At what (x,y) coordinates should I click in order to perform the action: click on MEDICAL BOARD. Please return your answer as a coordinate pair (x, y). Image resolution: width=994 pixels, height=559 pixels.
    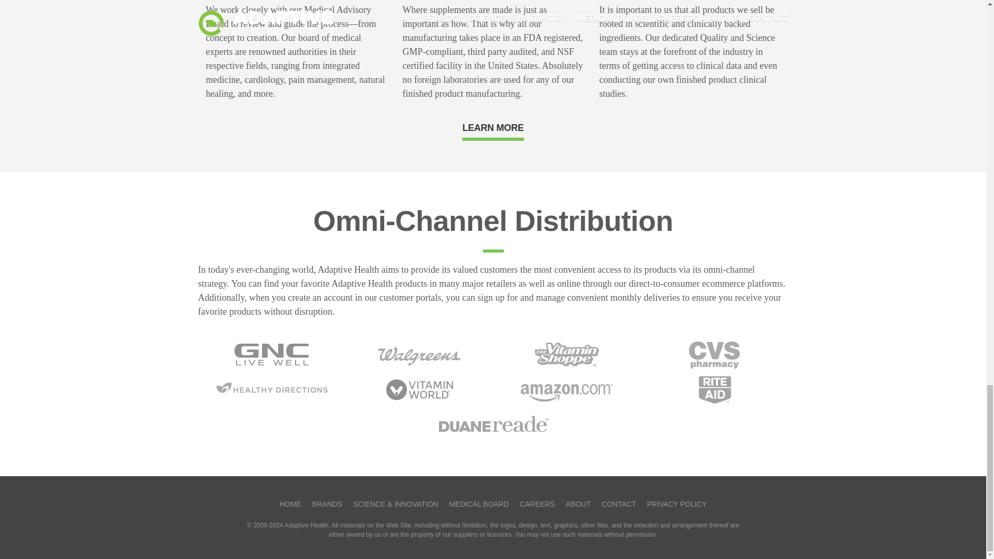
    Looking at the image, I should click on (479, 504).